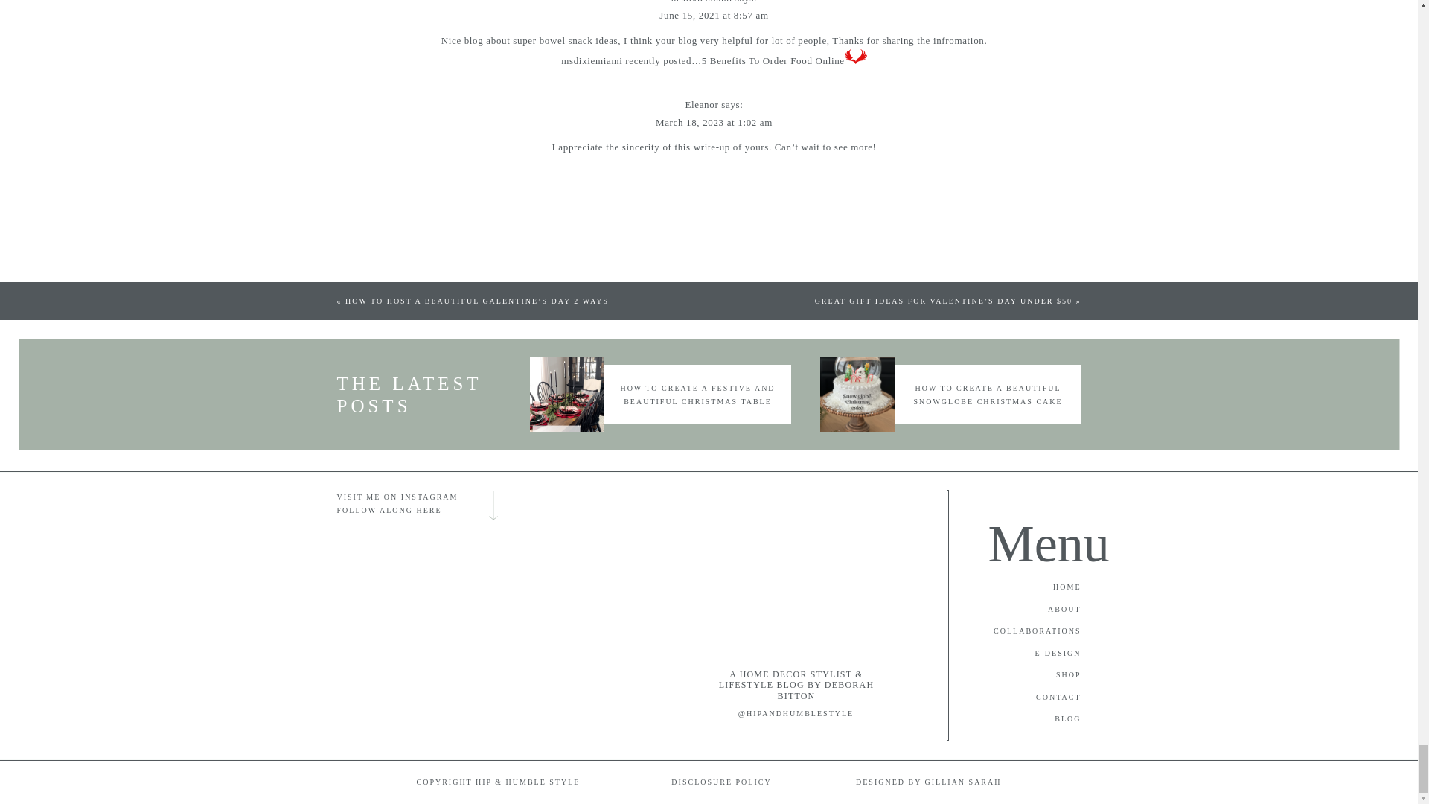 The height and width of the screenshot is (804, 1429). I want to click on 5 Benefits To Order Food Online, so click(773, 60).